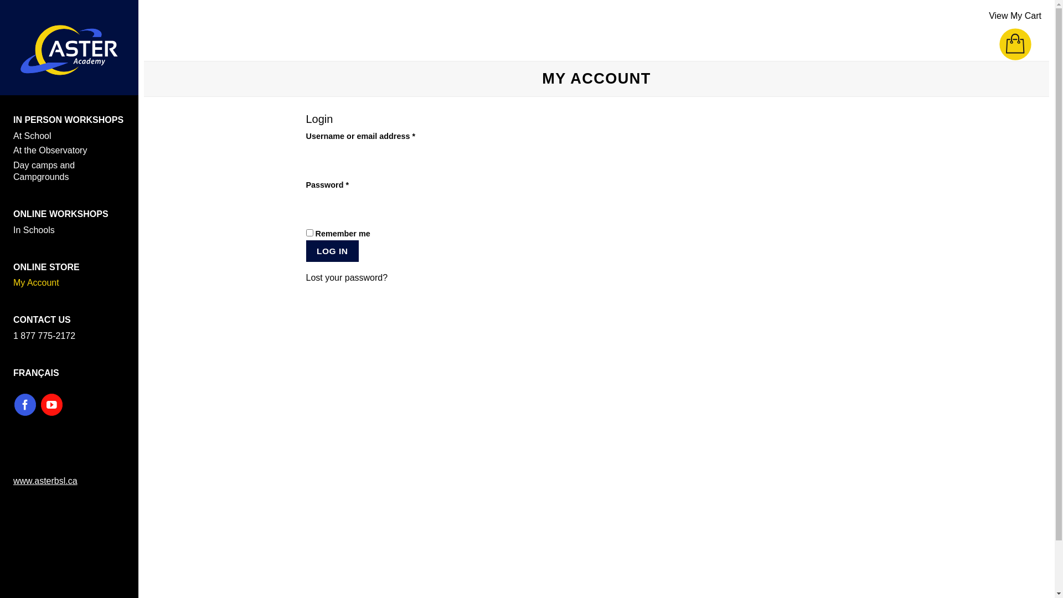 This screenshot has height=598, width=1063. Describe the element at coordinates (69, 337) in the screenshot. I see `1 877 775-2172` at that location.